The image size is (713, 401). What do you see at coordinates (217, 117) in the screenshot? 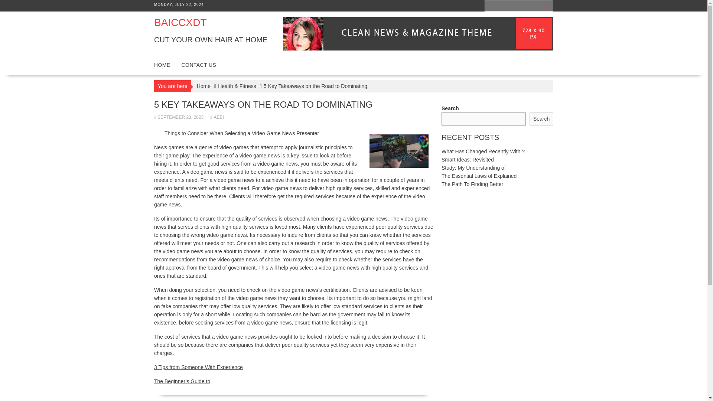
I see `AEBI` at bounding box center [217, 117].